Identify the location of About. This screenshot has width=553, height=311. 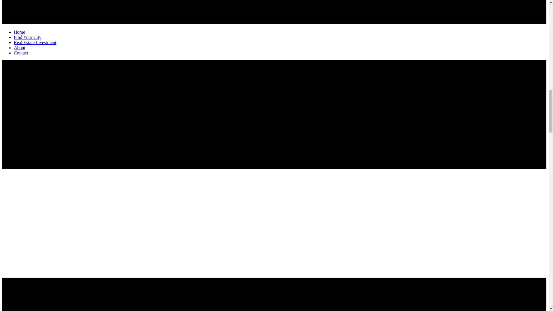
(20, 48).